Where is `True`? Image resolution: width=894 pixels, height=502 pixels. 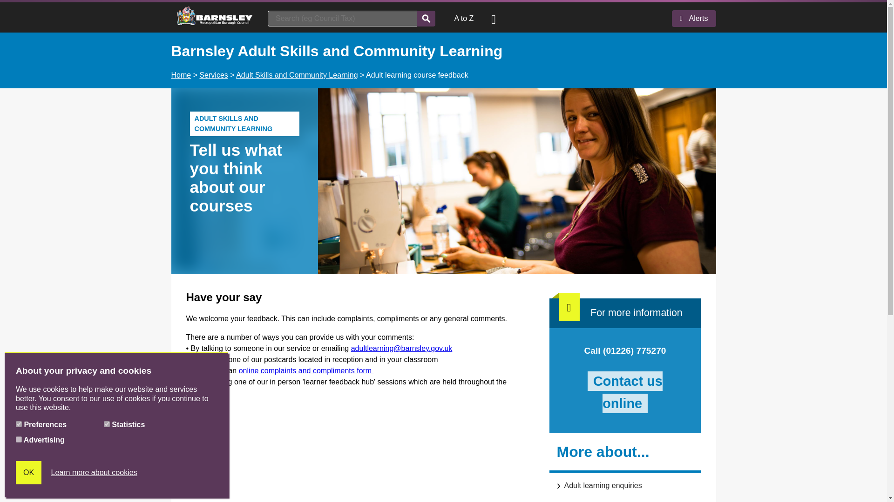 True is located at coordinates (19, 439).